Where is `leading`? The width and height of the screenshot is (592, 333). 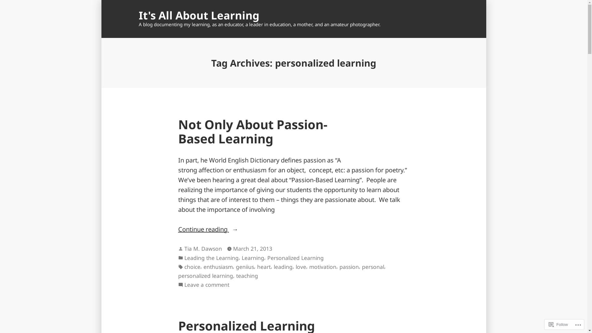 leading is located at coordinates (283, 267).